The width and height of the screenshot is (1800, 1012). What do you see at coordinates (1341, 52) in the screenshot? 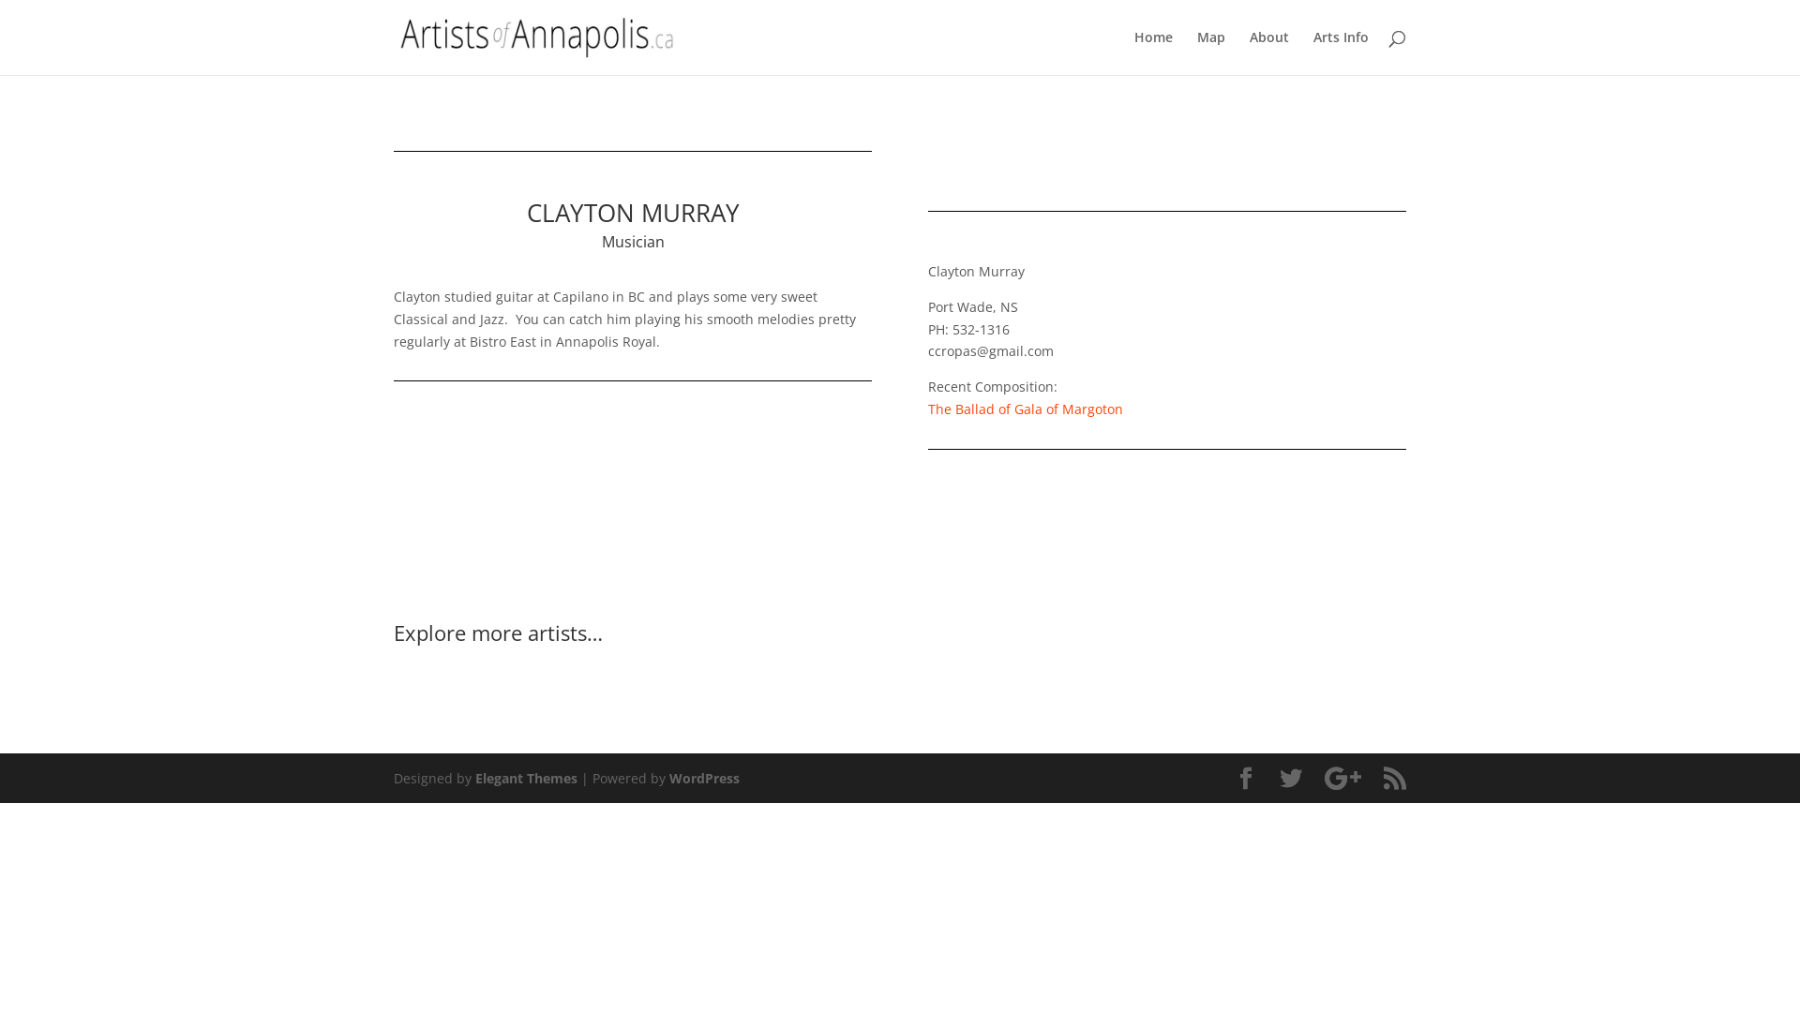
I see `Arts Info` at bounding box center [1341, 52].